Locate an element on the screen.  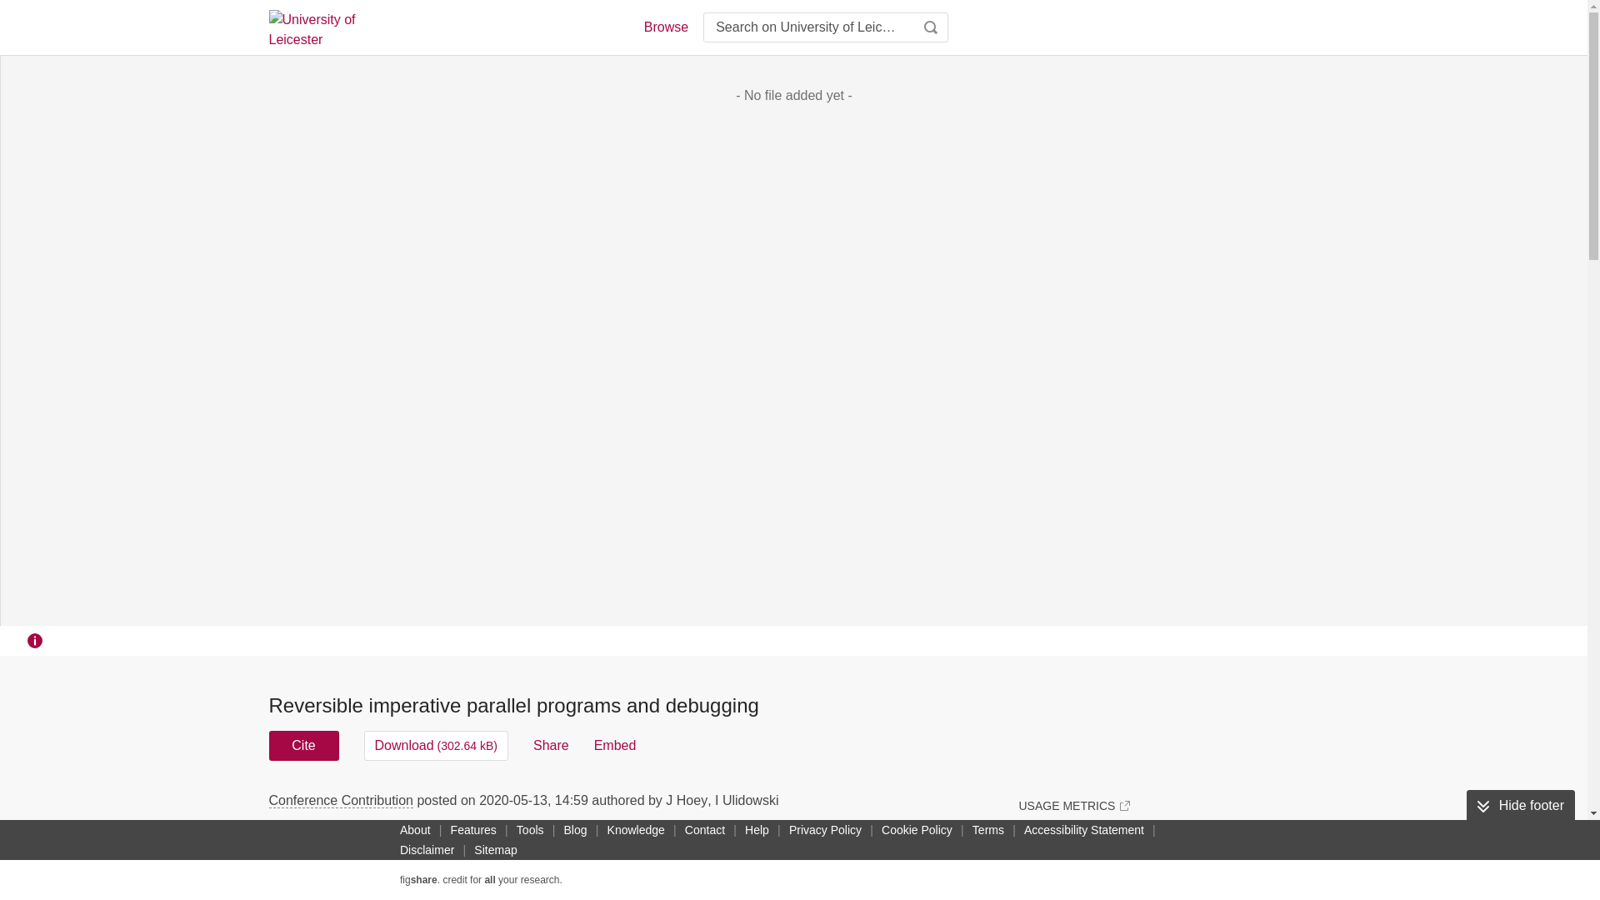
Terms is located at coordinates (988, 829).